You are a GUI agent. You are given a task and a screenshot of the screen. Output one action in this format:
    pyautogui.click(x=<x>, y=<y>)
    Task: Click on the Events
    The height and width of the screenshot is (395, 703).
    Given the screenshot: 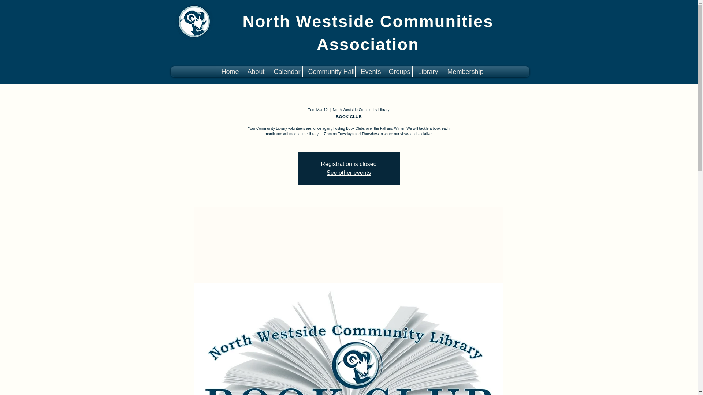 What is the action you would take?
    pyautogui.click(x=369, y=72)
    